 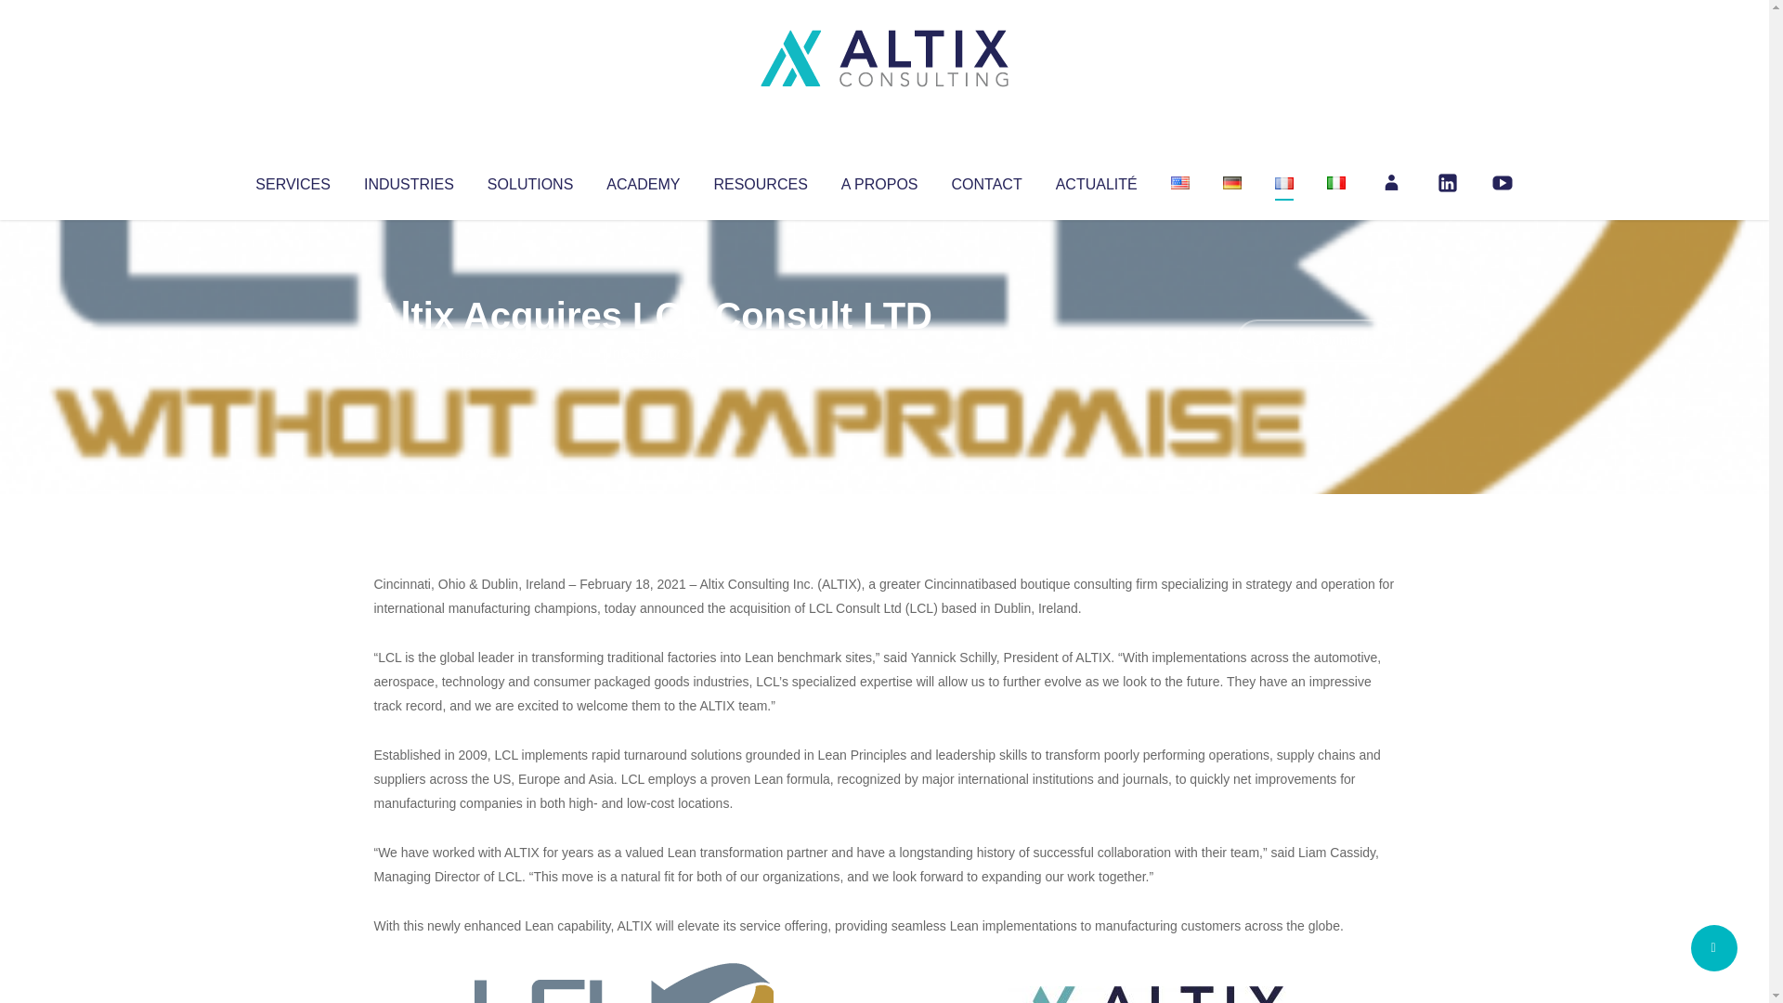 What do you see at coordinates (409, 180) in the screenshot?
I see `INDUSTRIES` at bounding box center [409, 180].